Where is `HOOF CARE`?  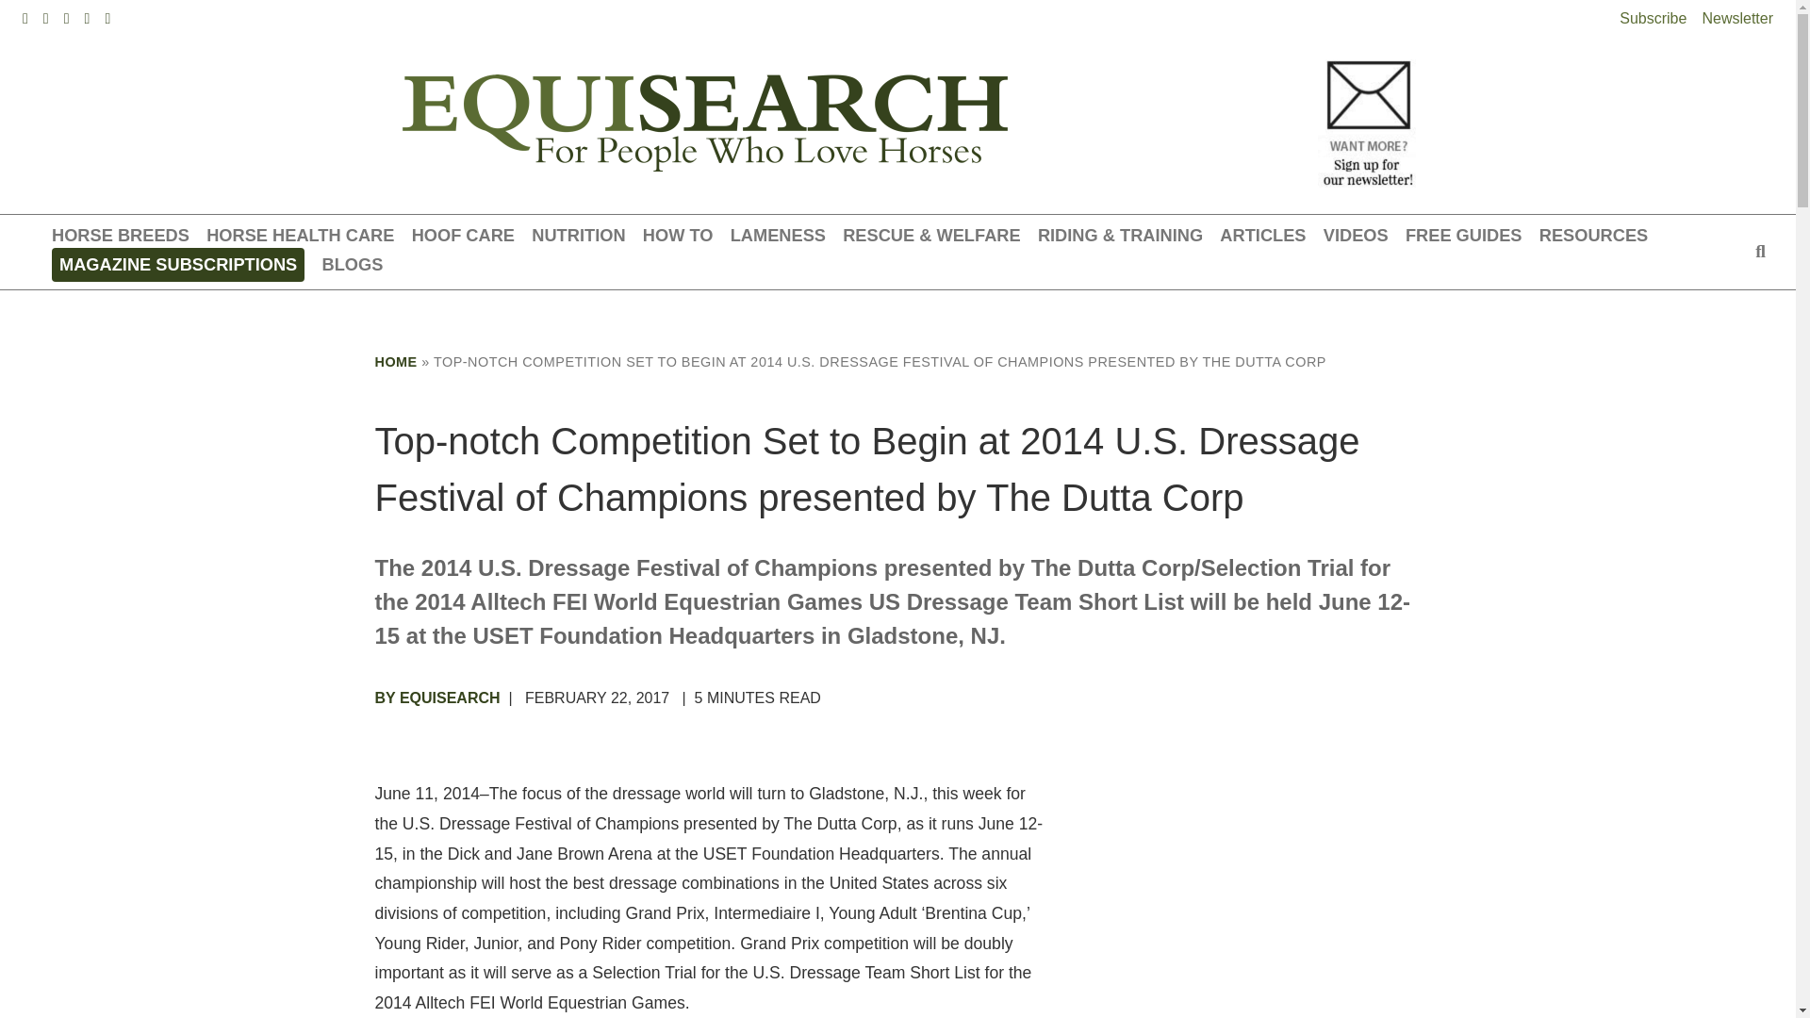
HOOF CARE is located at coordinates (463, 236).